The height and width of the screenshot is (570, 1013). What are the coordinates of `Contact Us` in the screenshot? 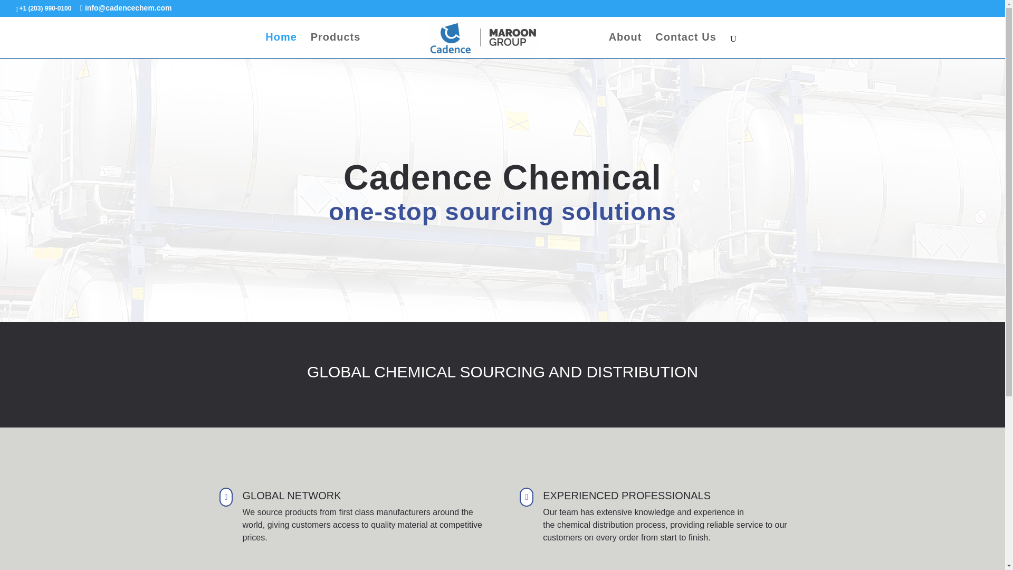 It's located at (686, 45).